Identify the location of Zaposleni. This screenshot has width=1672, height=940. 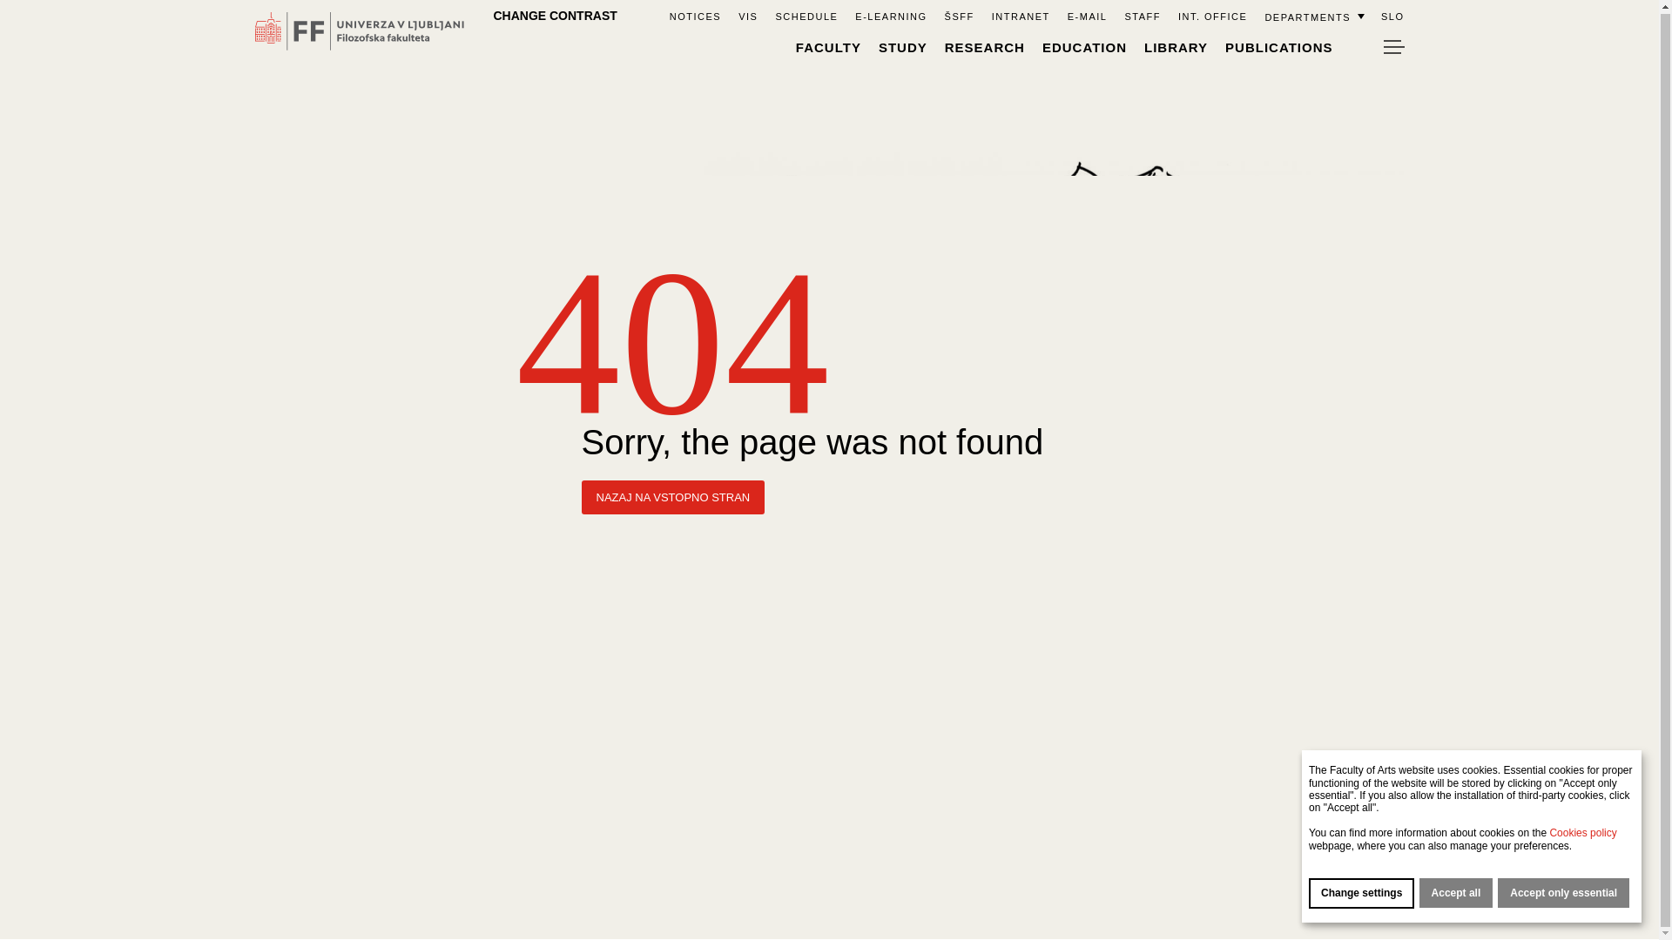
(1142, 15).